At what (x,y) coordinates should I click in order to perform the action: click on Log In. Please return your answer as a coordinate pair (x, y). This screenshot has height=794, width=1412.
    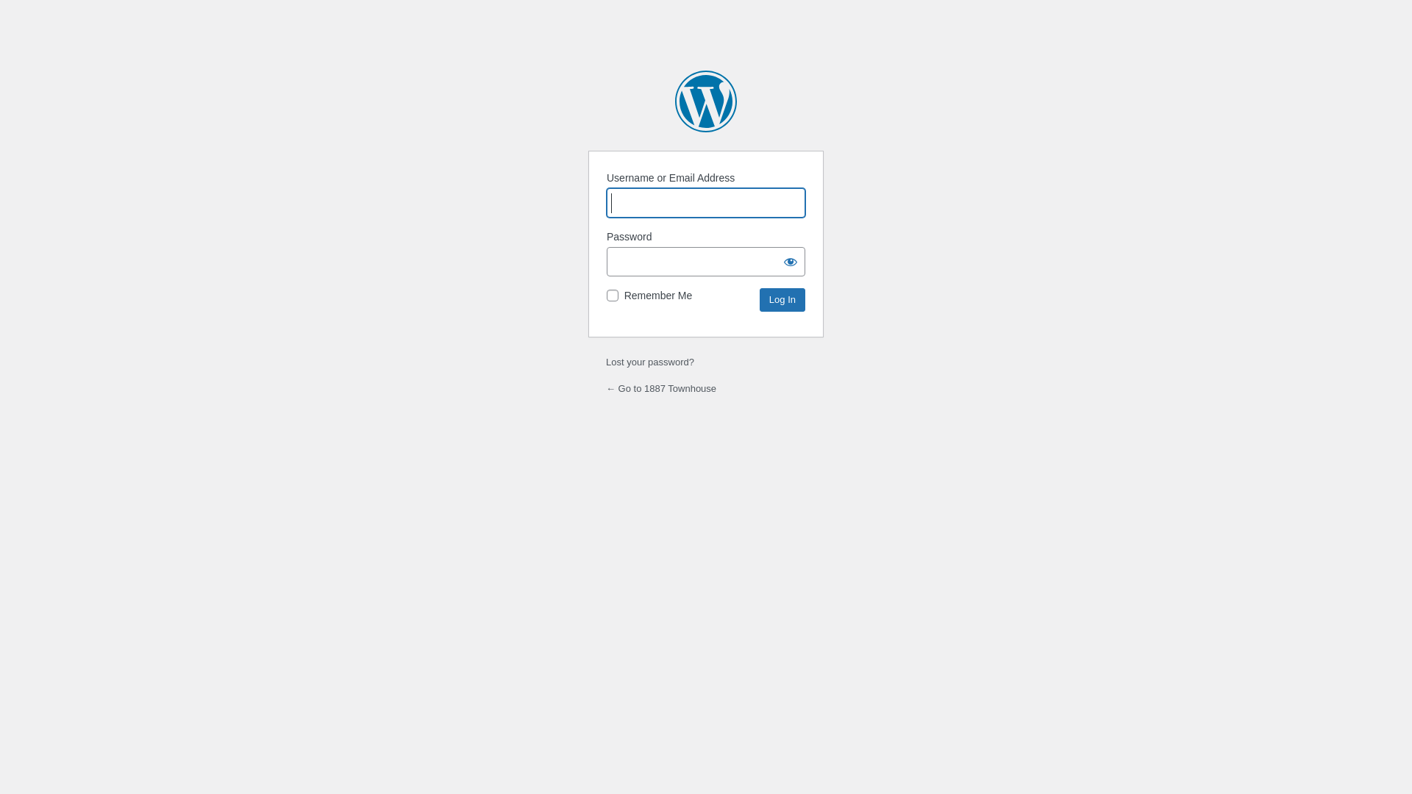
    Looking at the image, I should click on (782, 300).